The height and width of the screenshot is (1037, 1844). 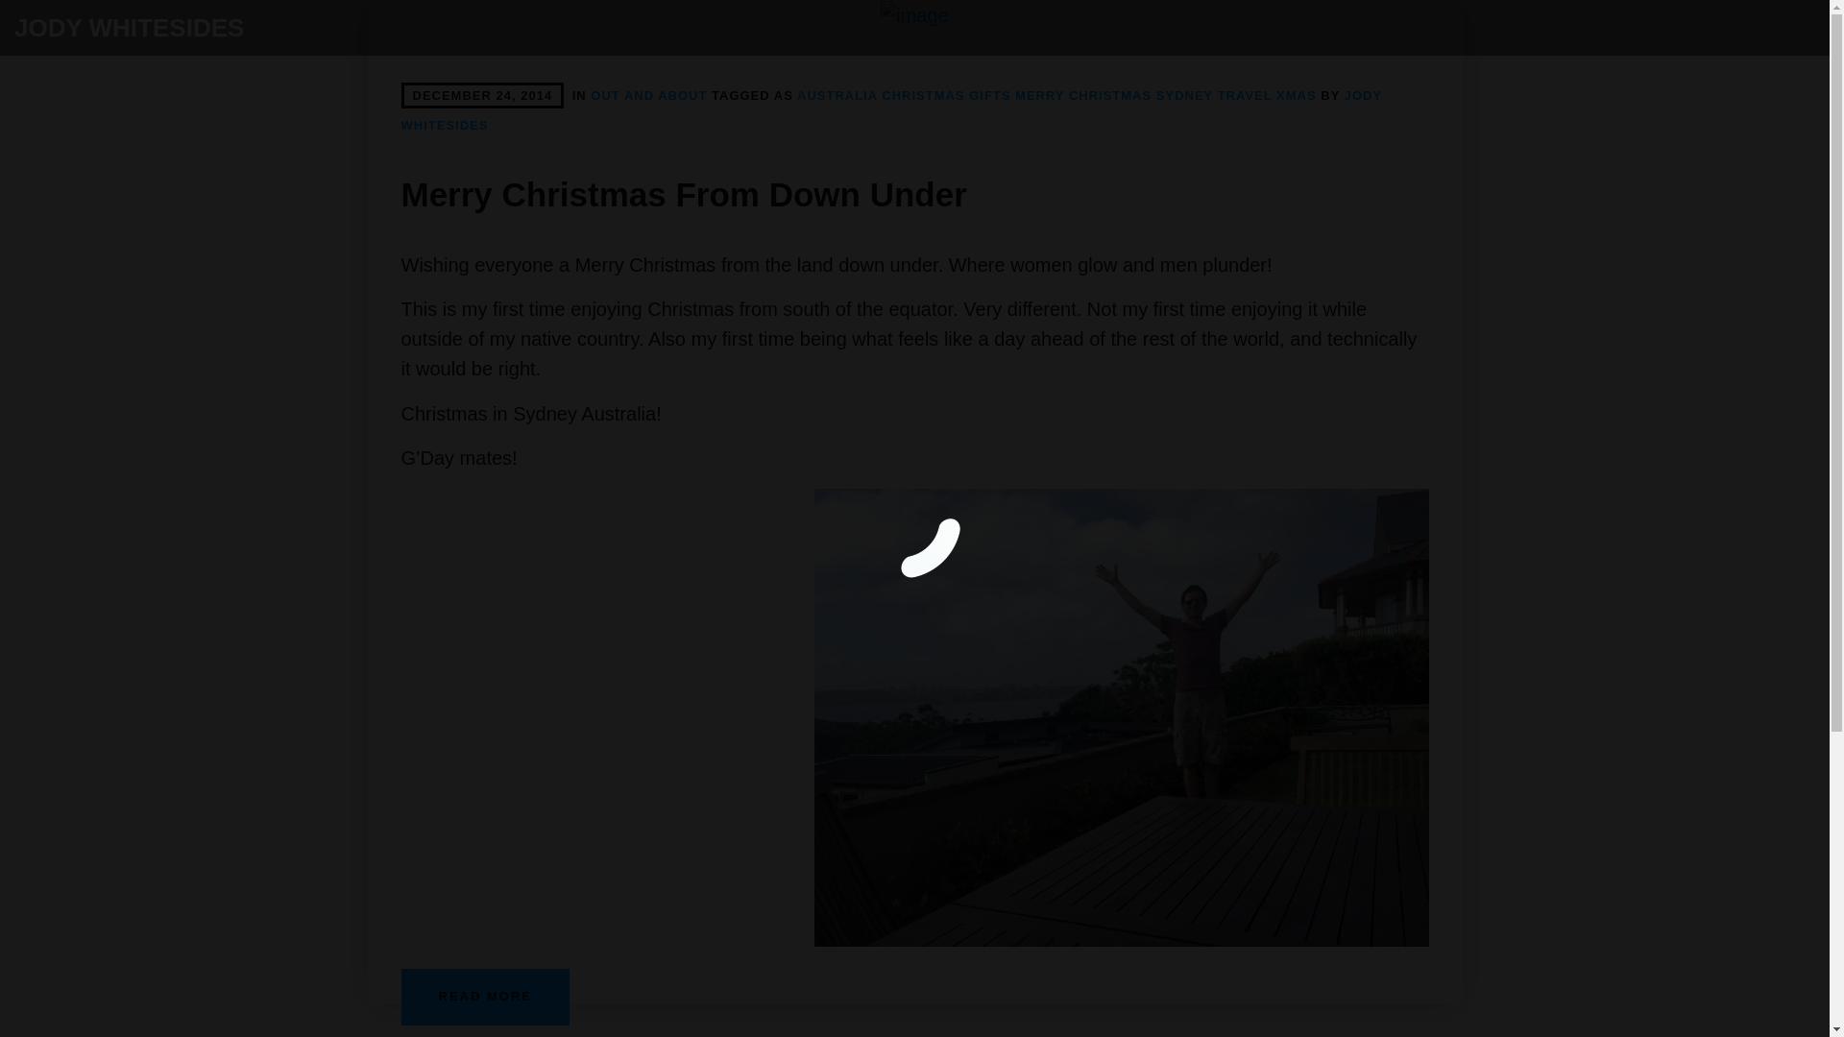 What do you see at coordinates (1296, 94) in the screenshot?
I see `XMAS` at bounding box center [1296, 94].